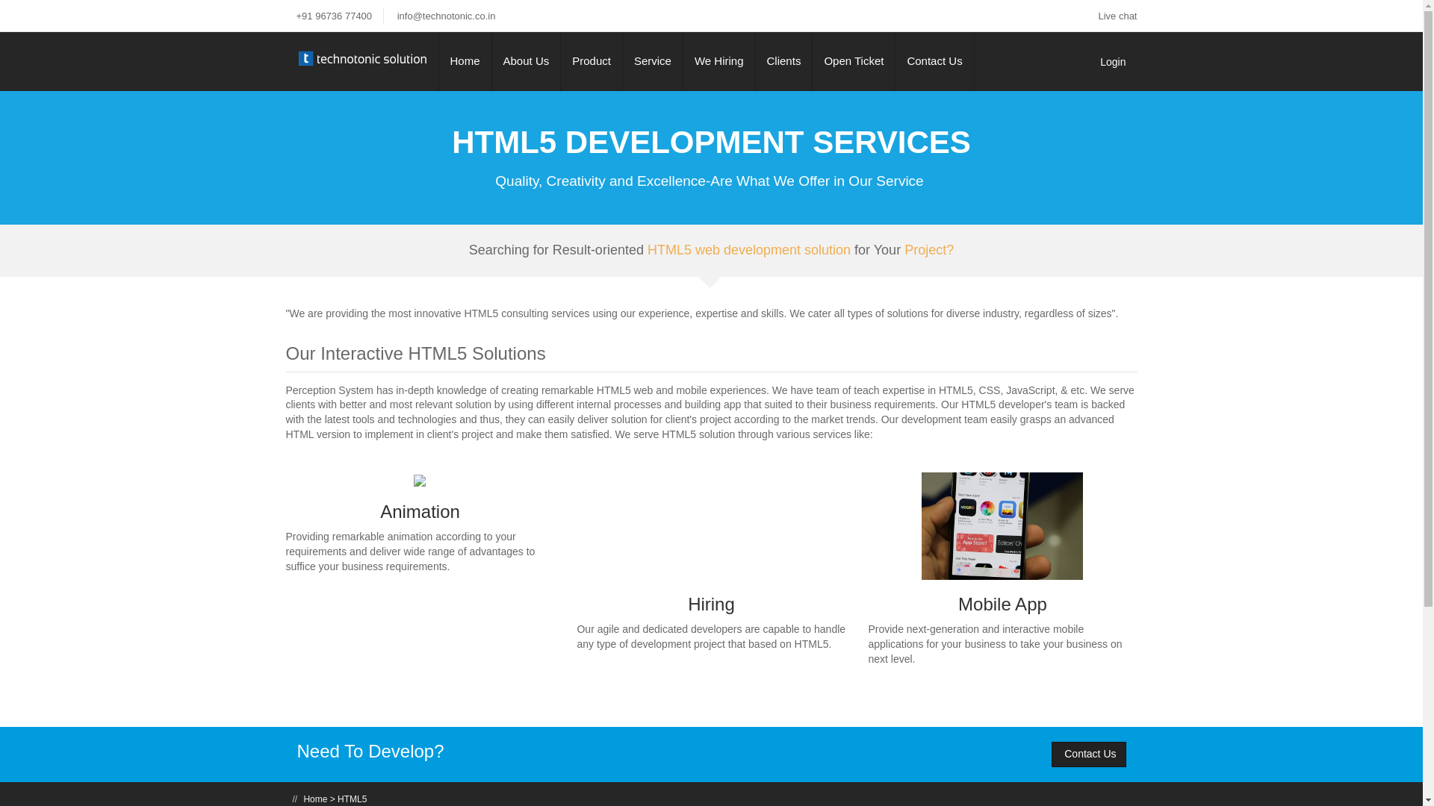 The height and width of the screenshot is (806, 1434). What do you see at coordinates (934, 61) in the screenshot?
I see `Contact Us` at bounding box center [934, 61].